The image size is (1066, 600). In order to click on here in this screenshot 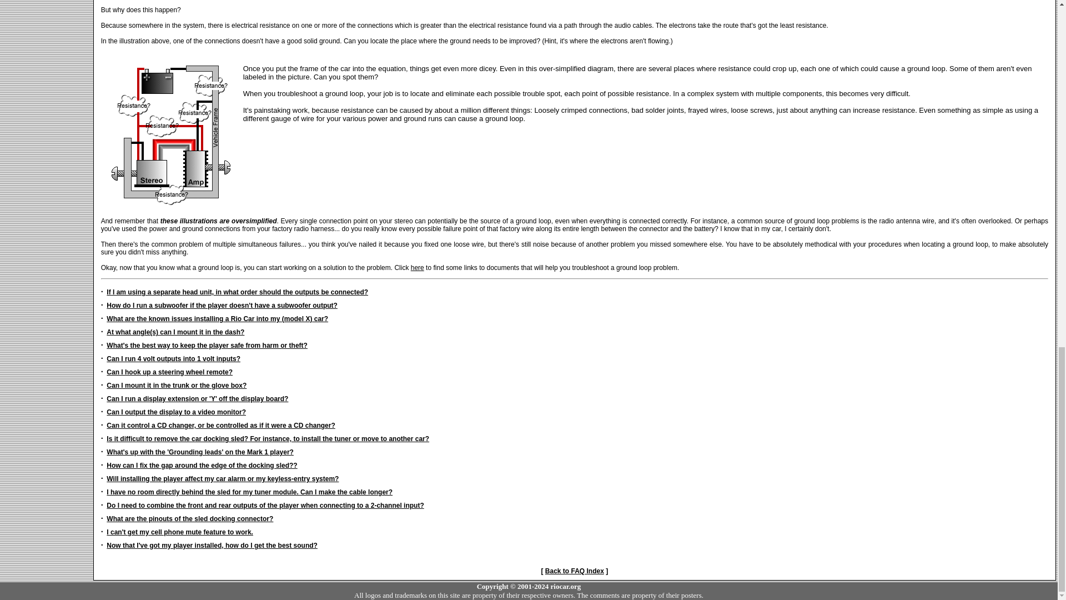, I will do `click(418, 268)`.